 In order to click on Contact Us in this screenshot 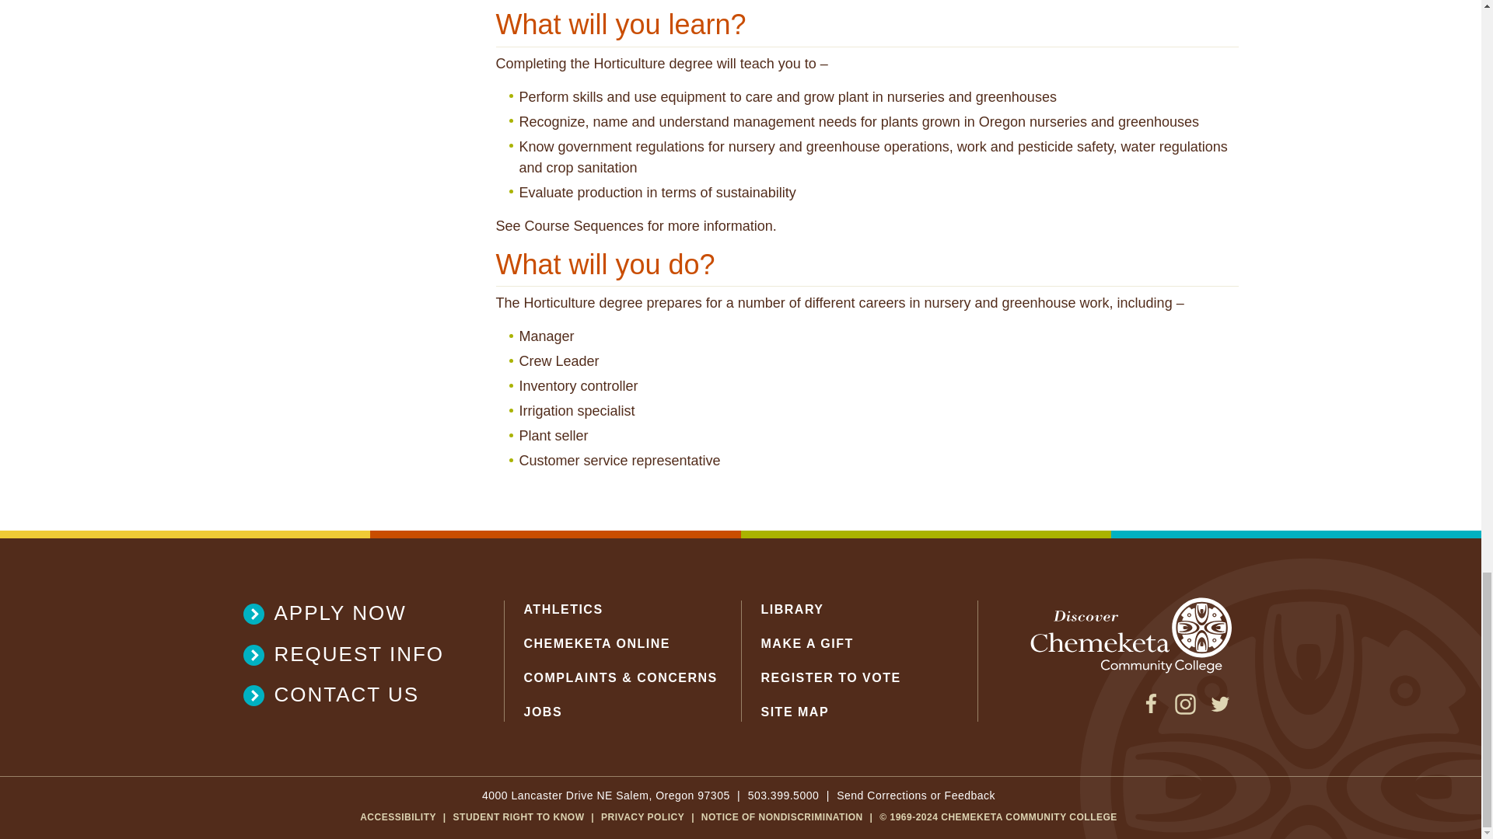, I will do `click(353, 695)`.